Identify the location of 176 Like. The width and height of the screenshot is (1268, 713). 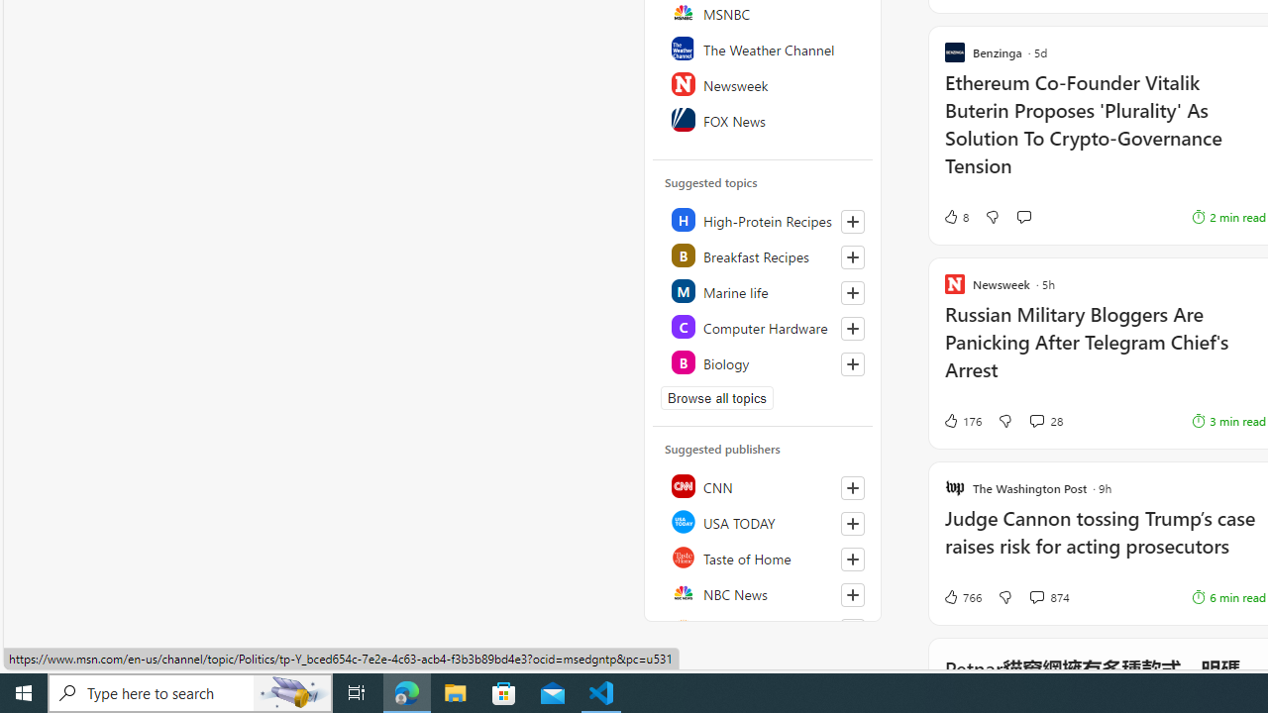
(961, 421).